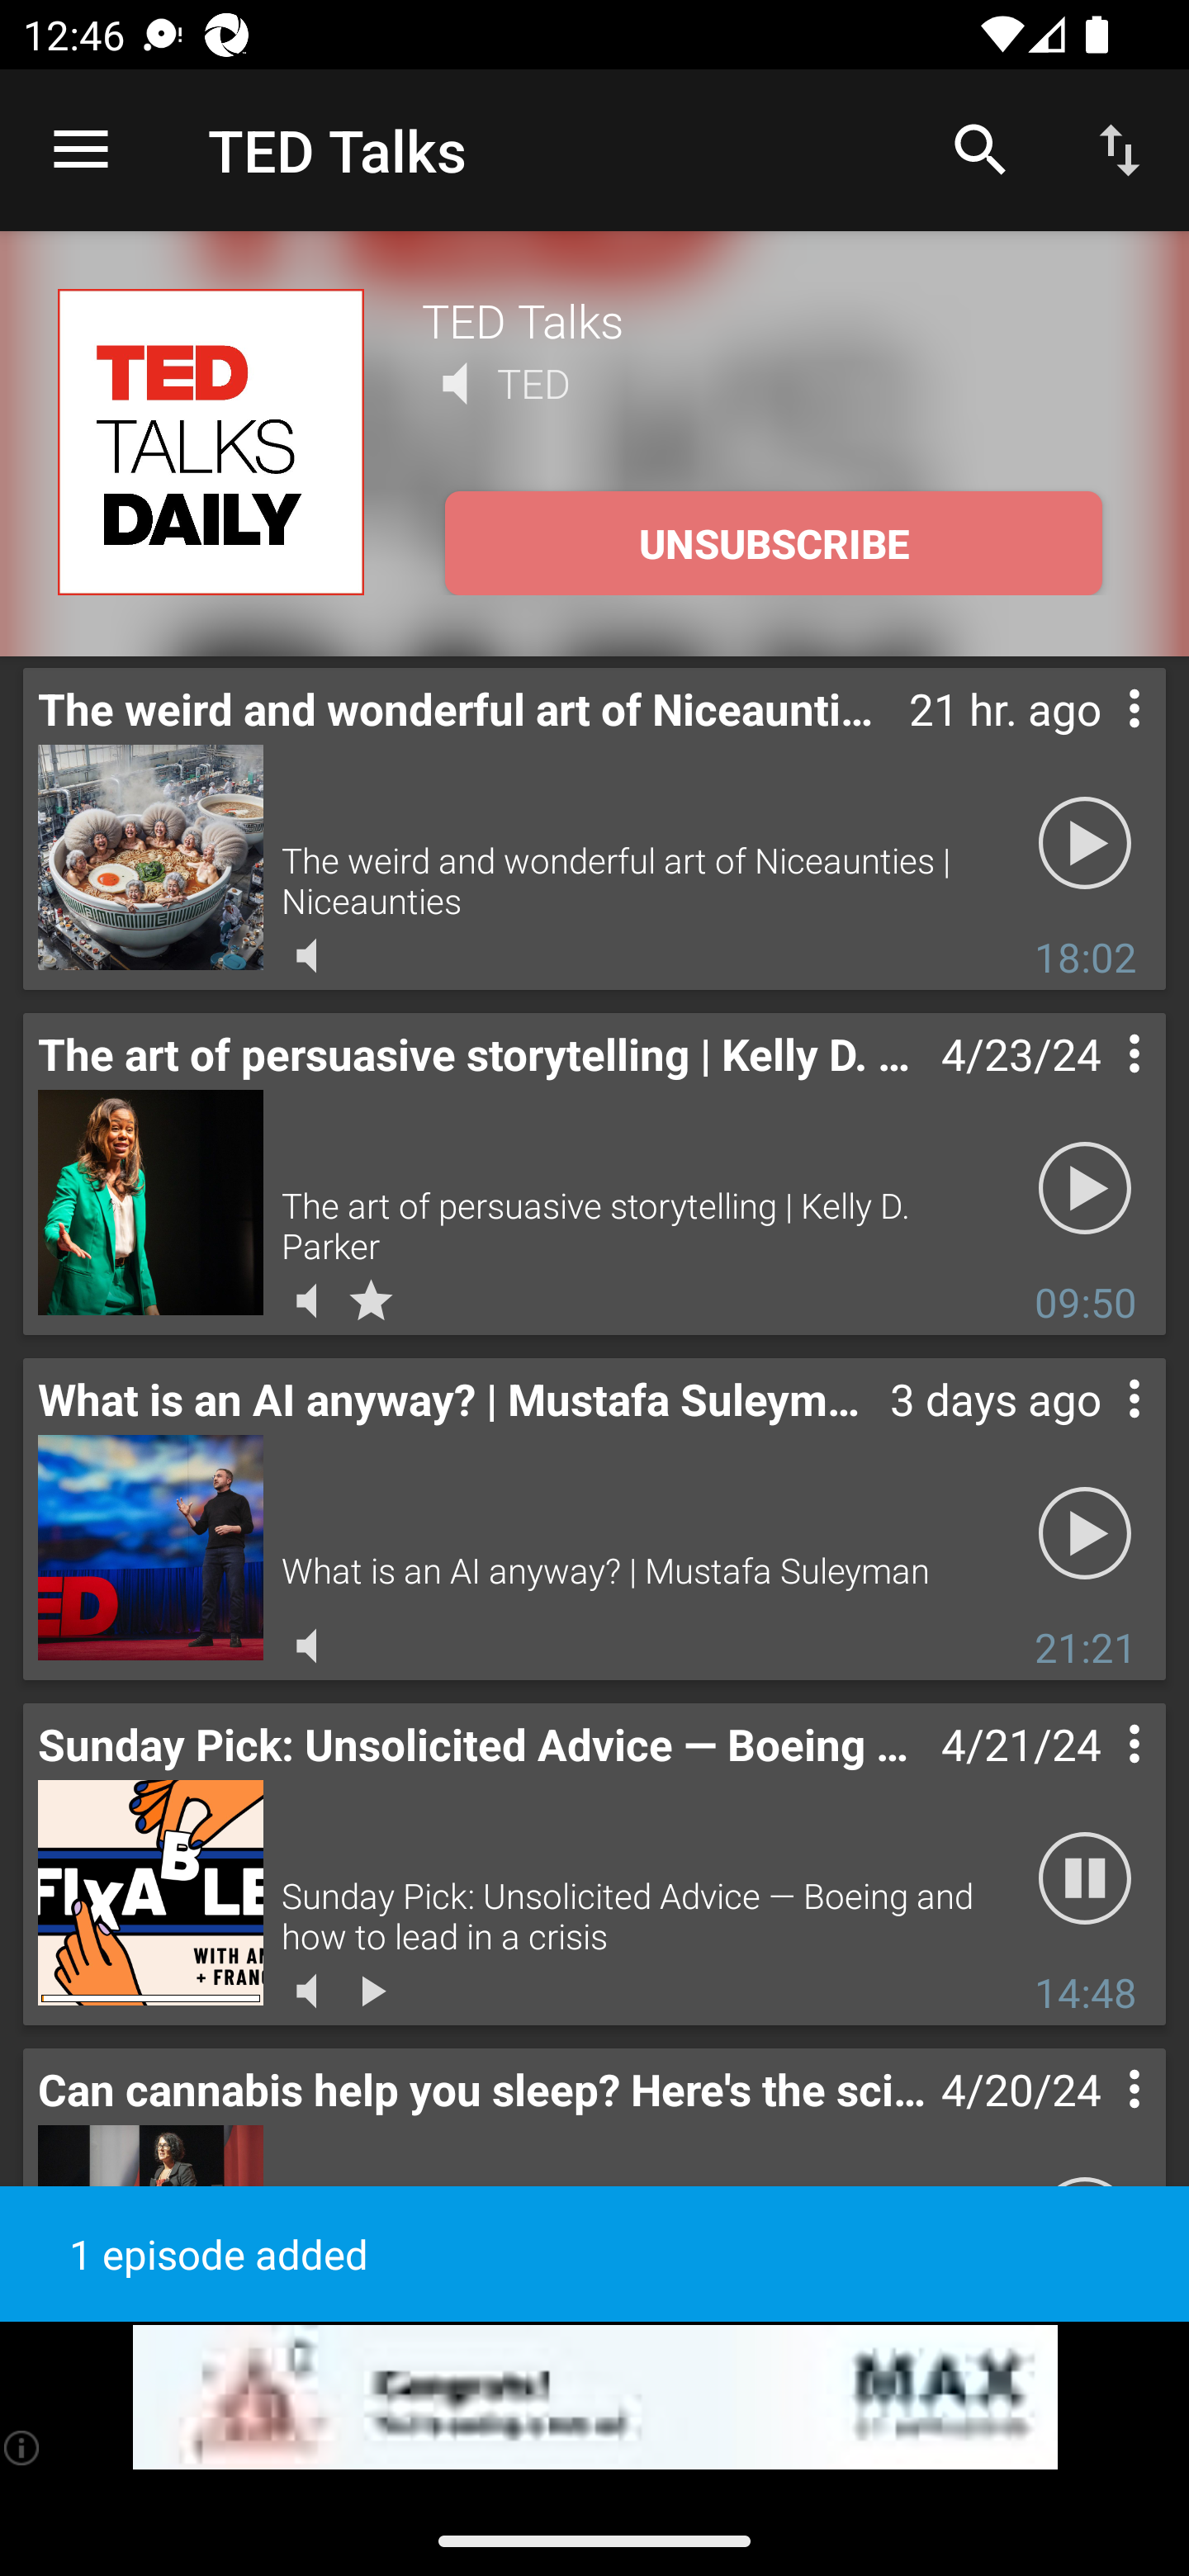 Image resolution: width=1189 pixels, height=2576 pixels. What do you see at coordinates (23, 2447) in the screenshot?
I see `(i)` at bounding box center [23, 2447].